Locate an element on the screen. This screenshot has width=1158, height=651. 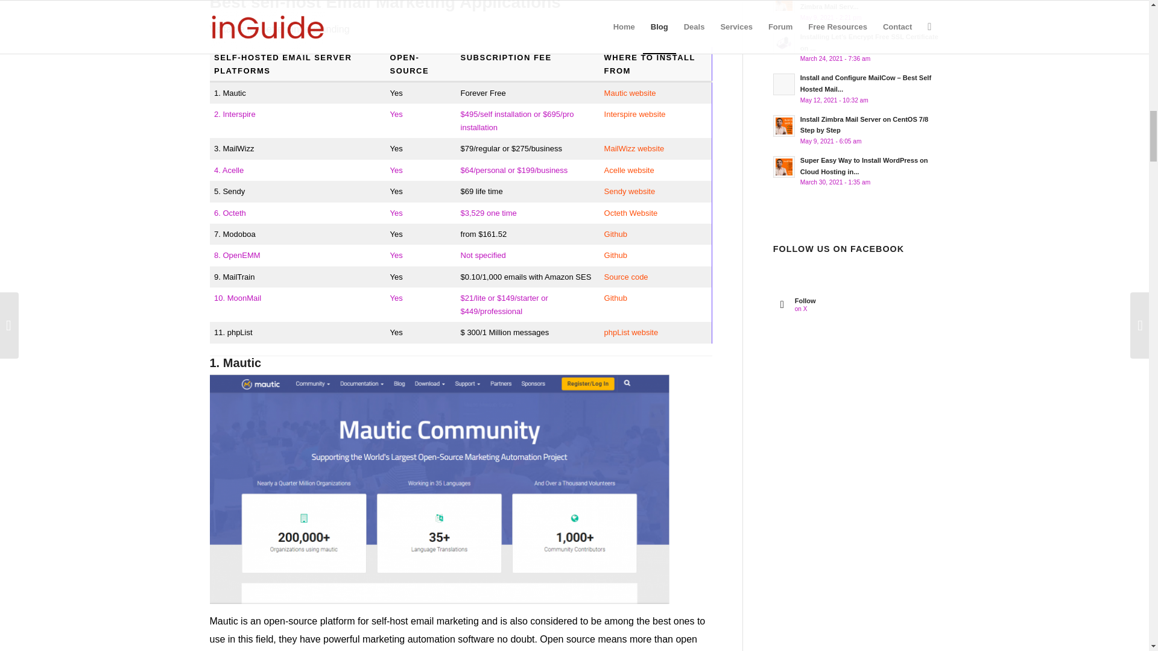
Interspire website is located at coordinates (635, 114).